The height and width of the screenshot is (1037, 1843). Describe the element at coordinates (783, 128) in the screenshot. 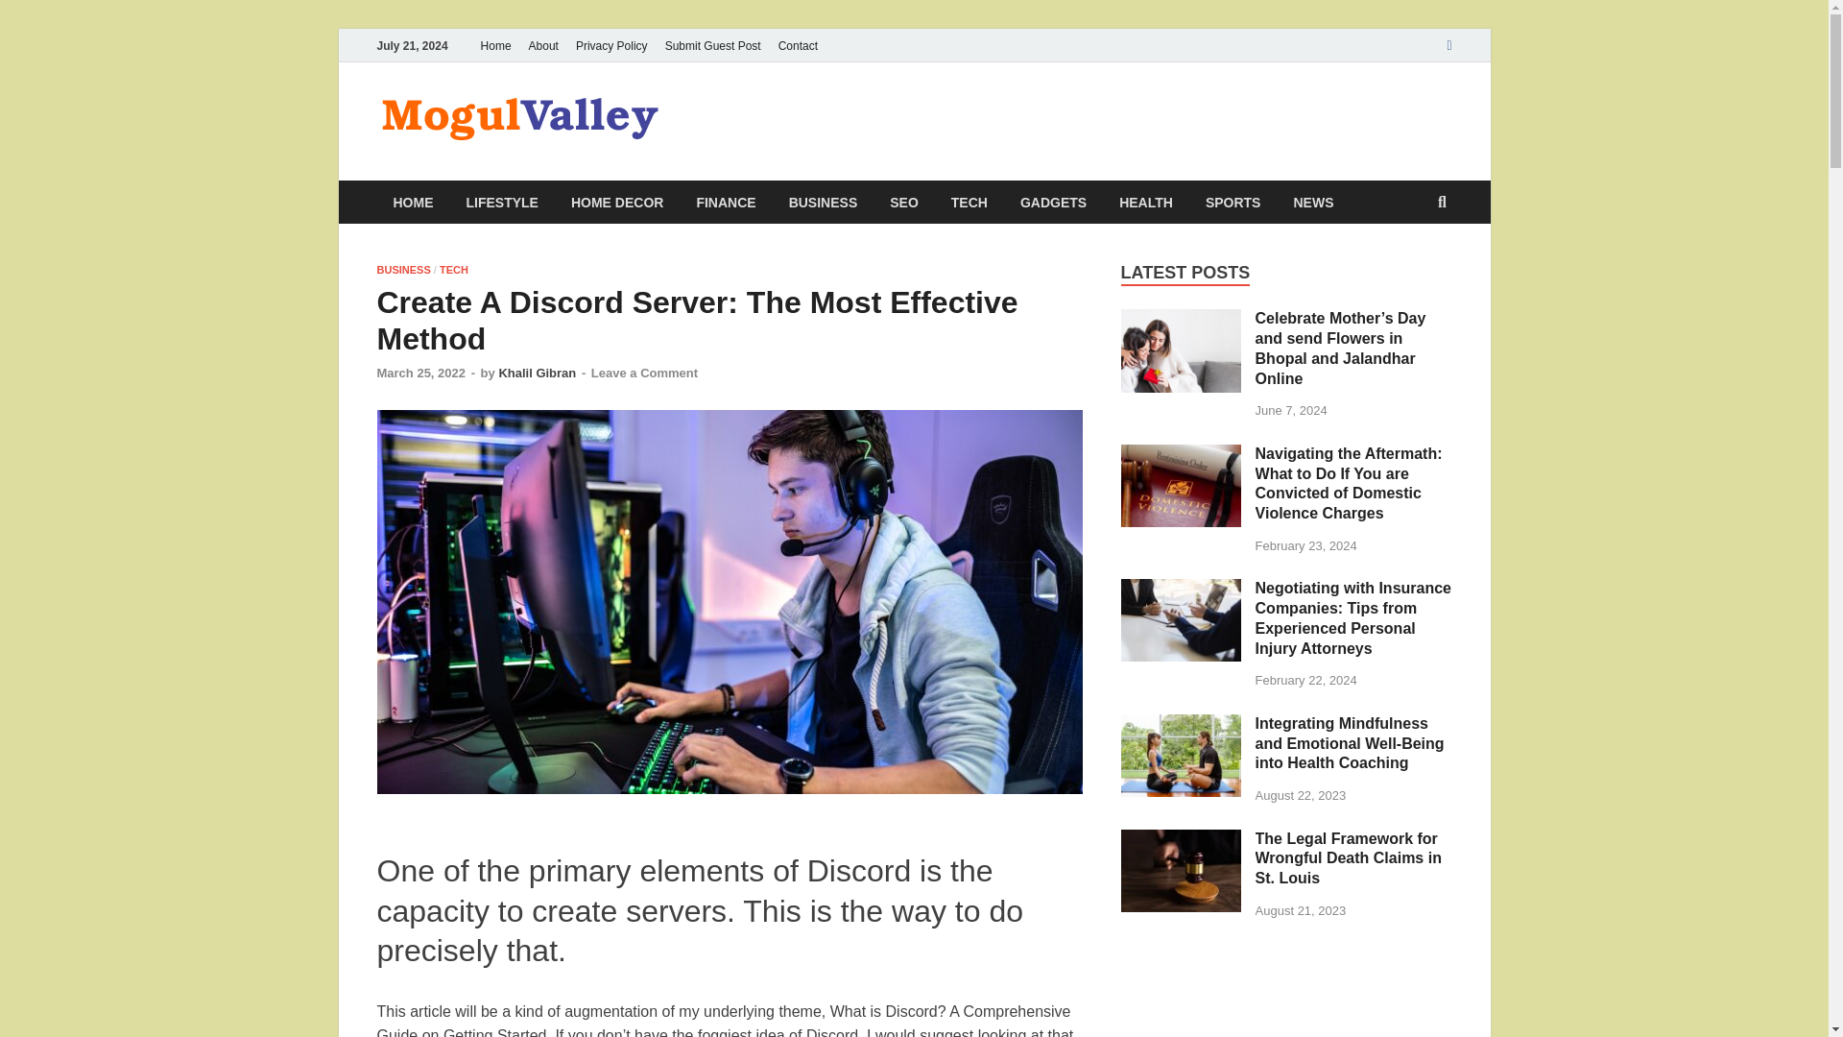

I see `Mogul Valley` at that location.